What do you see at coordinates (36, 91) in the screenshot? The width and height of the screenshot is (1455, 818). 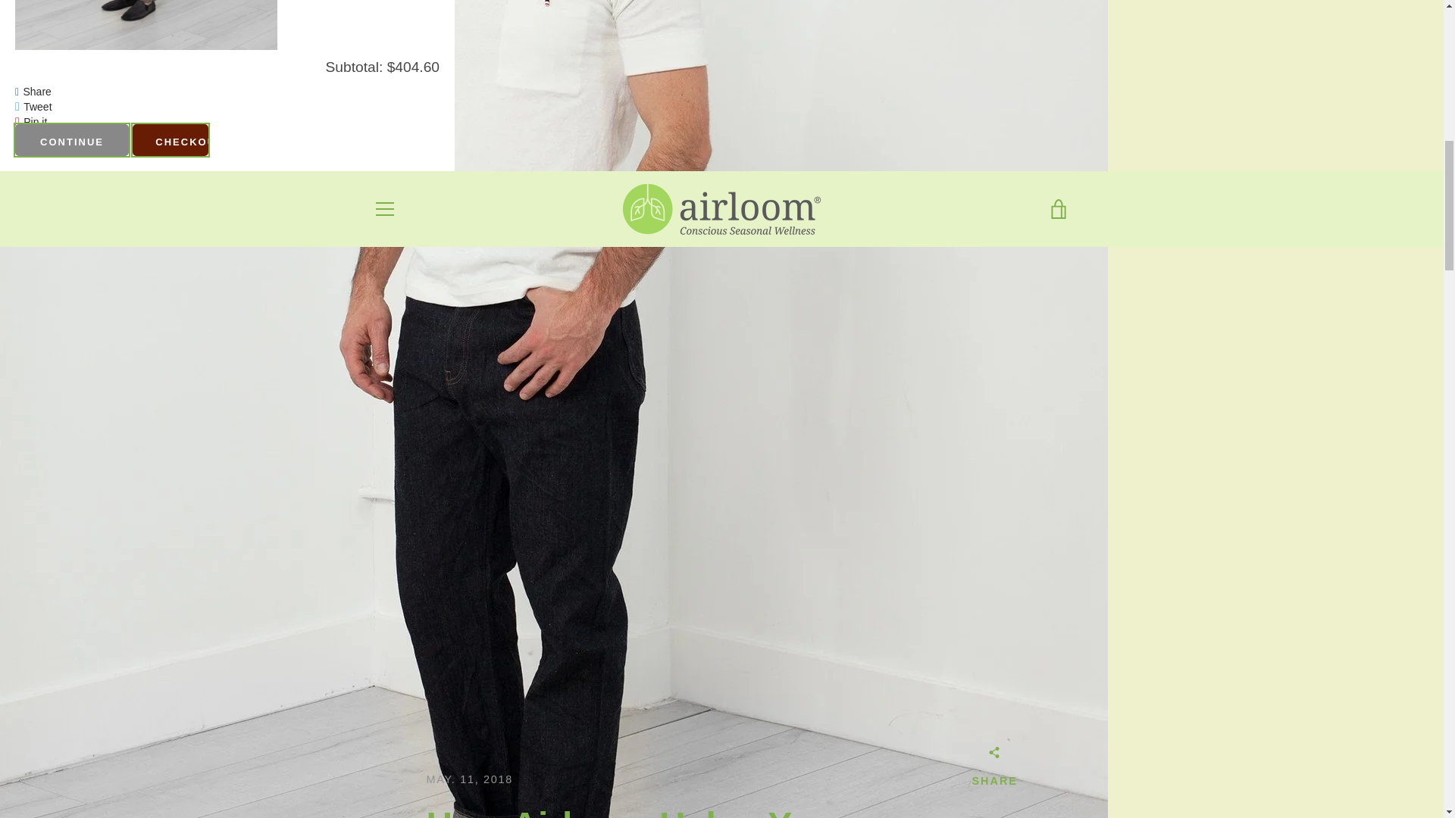 I see `Share` at bounding box center [36, 91].